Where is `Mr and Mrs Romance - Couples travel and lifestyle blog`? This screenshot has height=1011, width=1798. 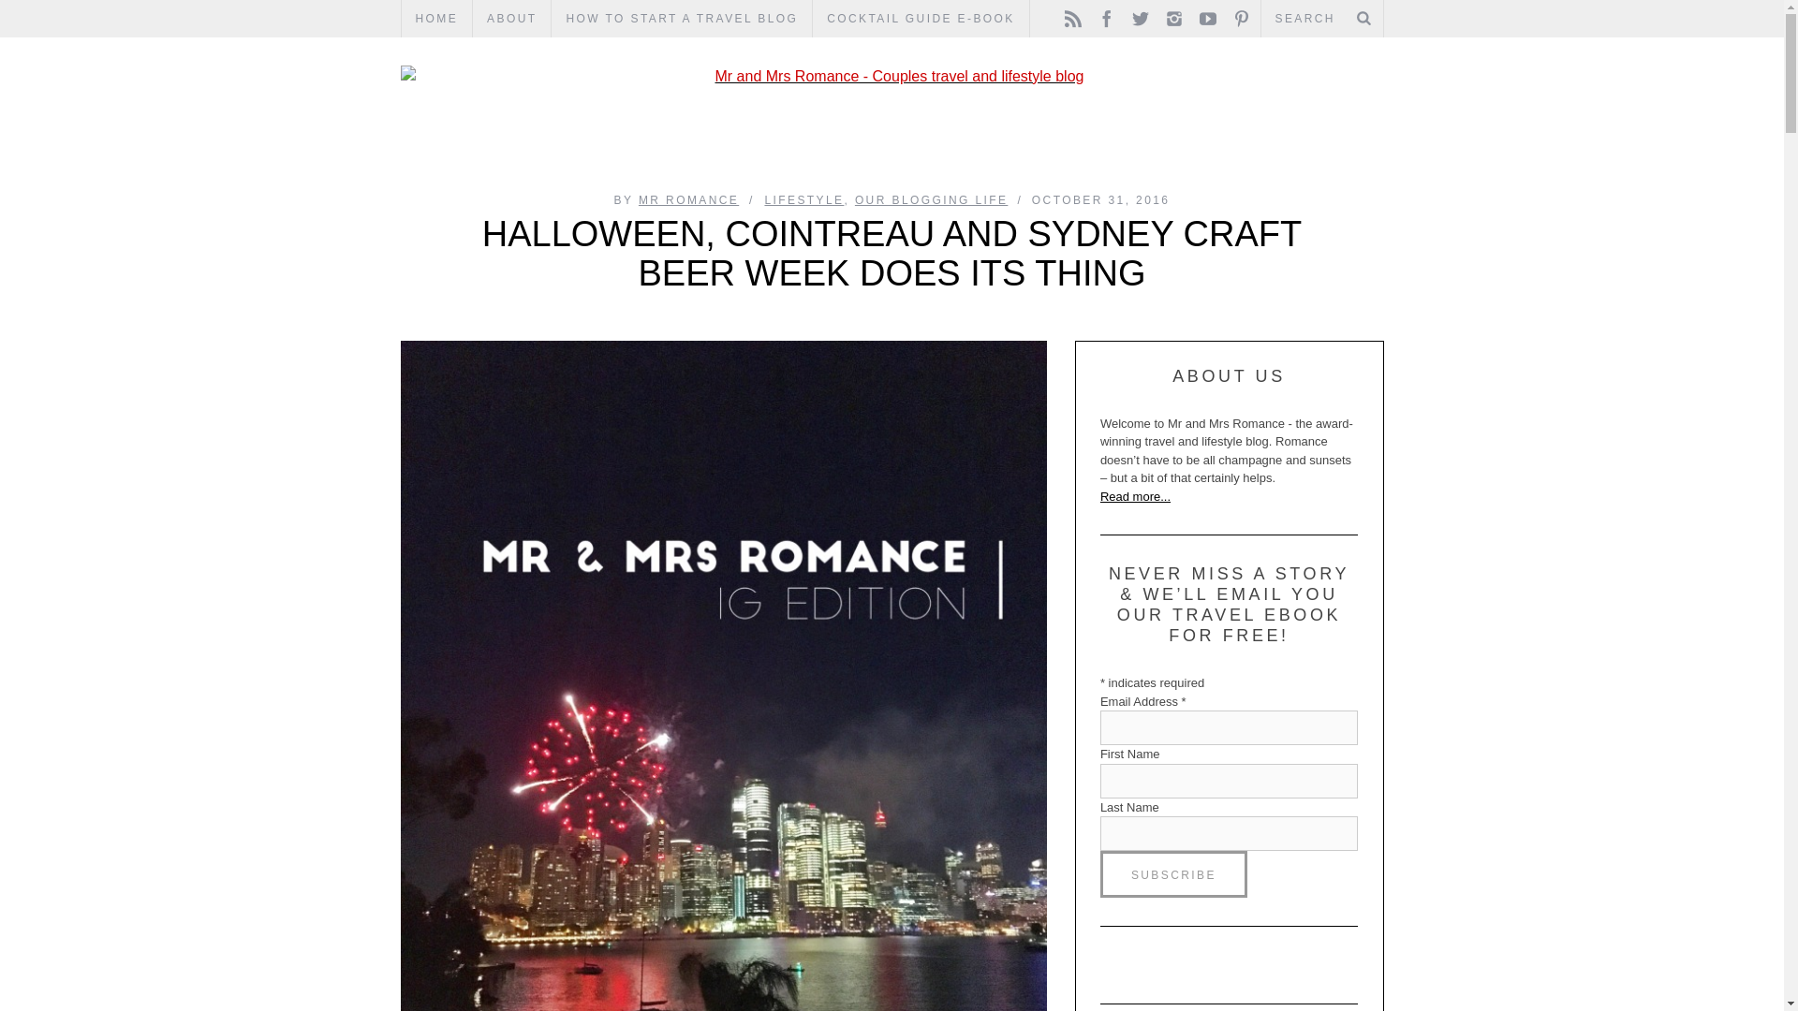 Mr and Mrs Romance - Couples travel and lifestyle blog is located at coordinates (892, 77).